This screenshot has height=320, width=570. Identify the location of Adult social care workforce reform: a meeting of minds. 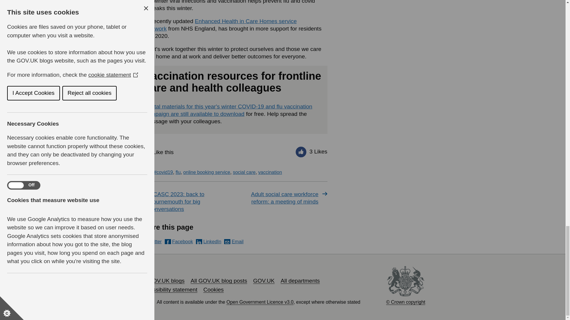
(281, 198).